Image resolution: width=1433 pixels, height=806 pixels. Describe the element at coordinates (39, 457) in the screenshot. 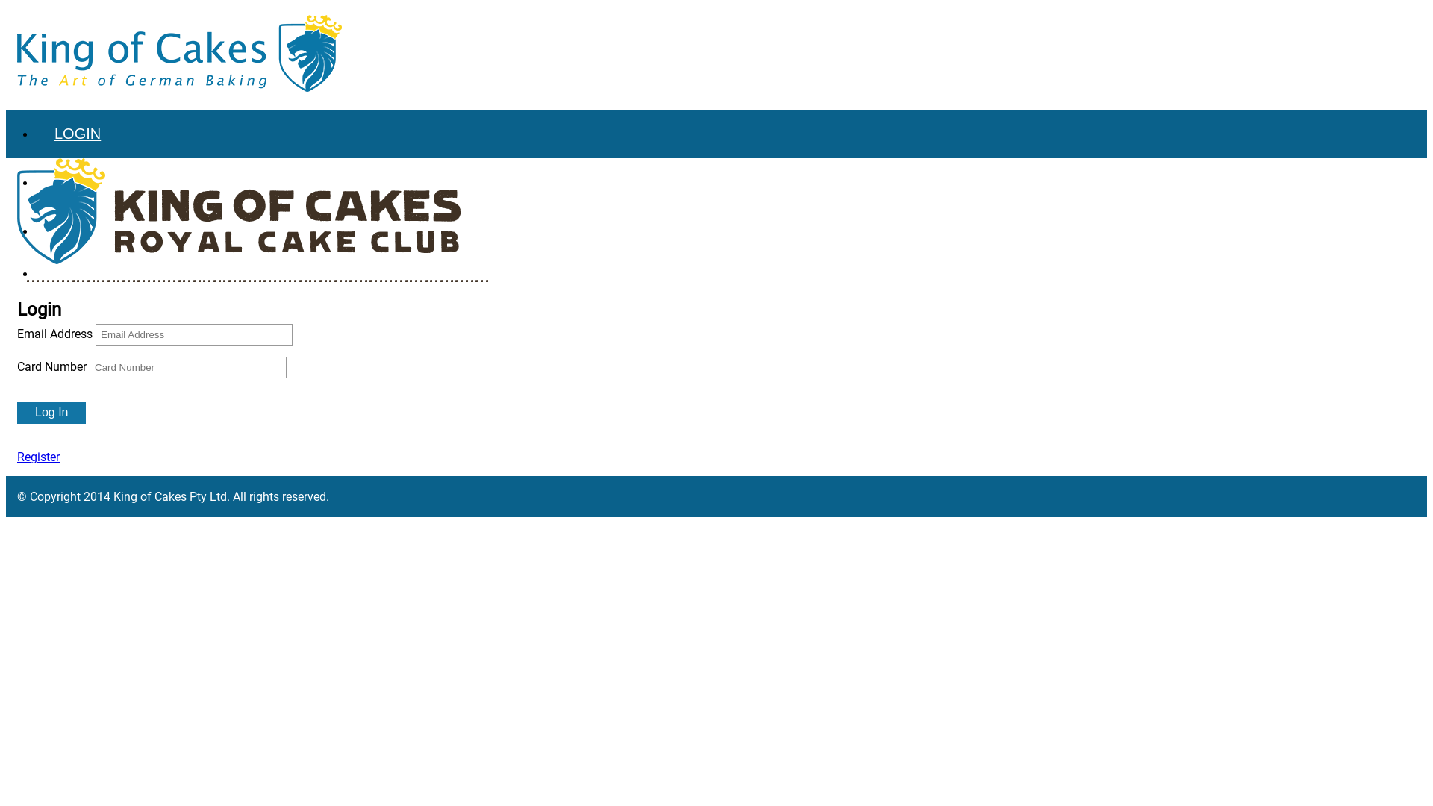

I see `Register` at that location.